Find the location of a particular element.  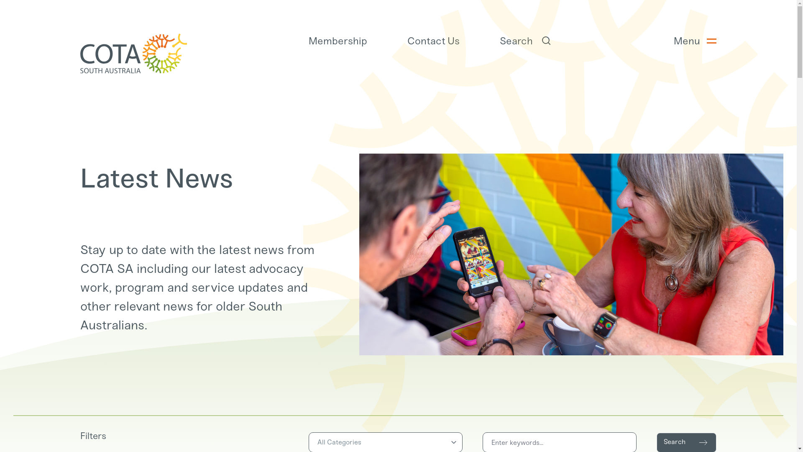

Search is located at coordinates (526, 41).